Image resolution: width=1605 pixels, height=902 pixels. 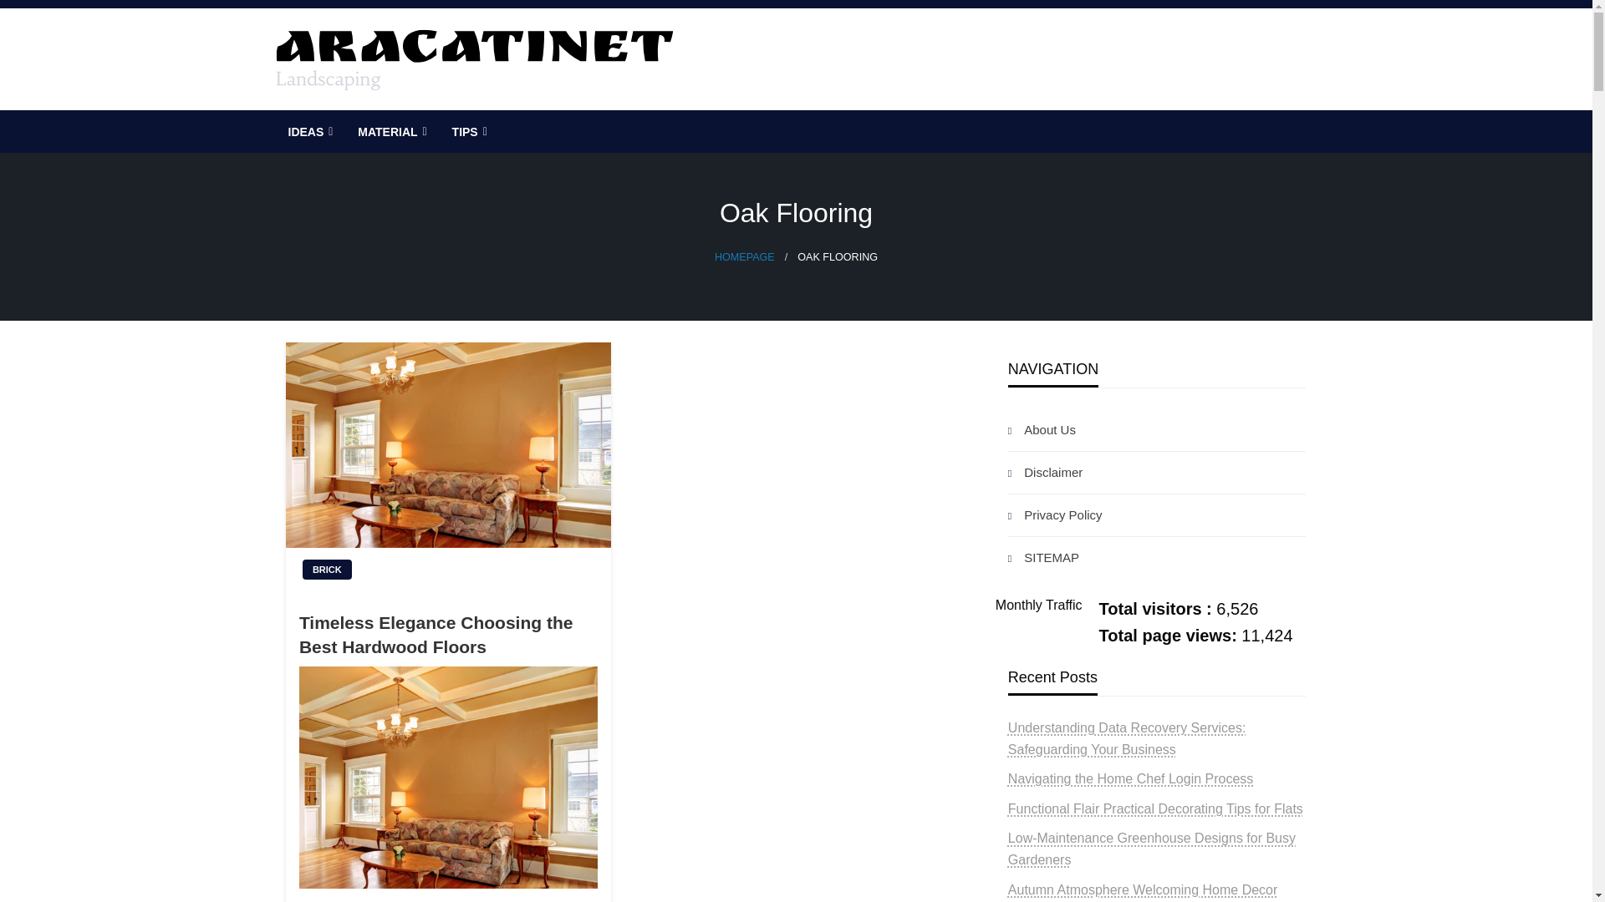 I want to click on Timeless Elegance Choosing the Best Hardwood Floors, so click(x=448, y=635).